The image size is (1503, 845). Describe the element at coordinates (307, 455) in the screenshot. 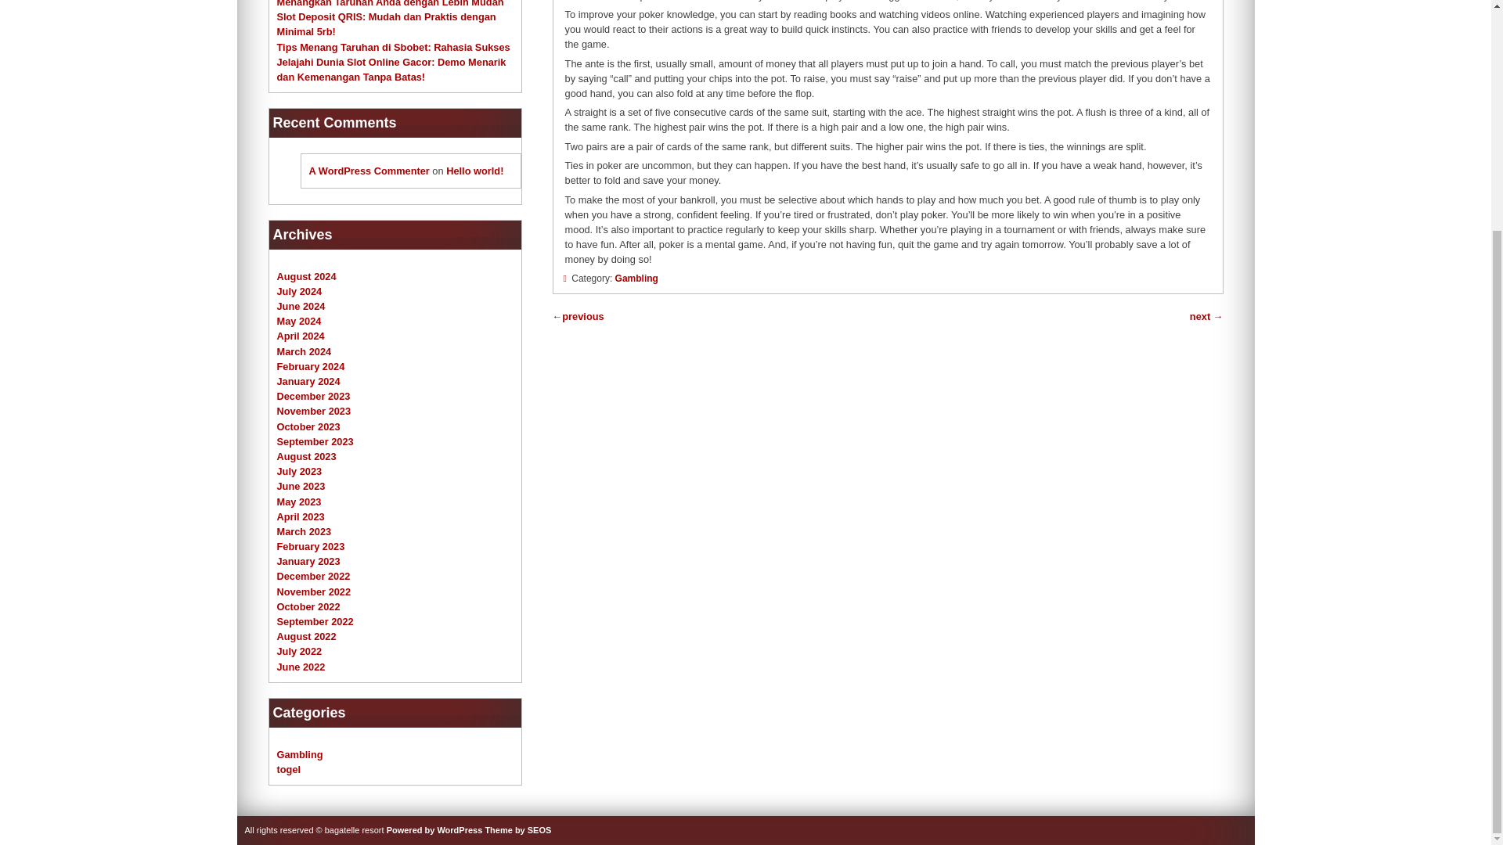

I see `August 2023` at that location.